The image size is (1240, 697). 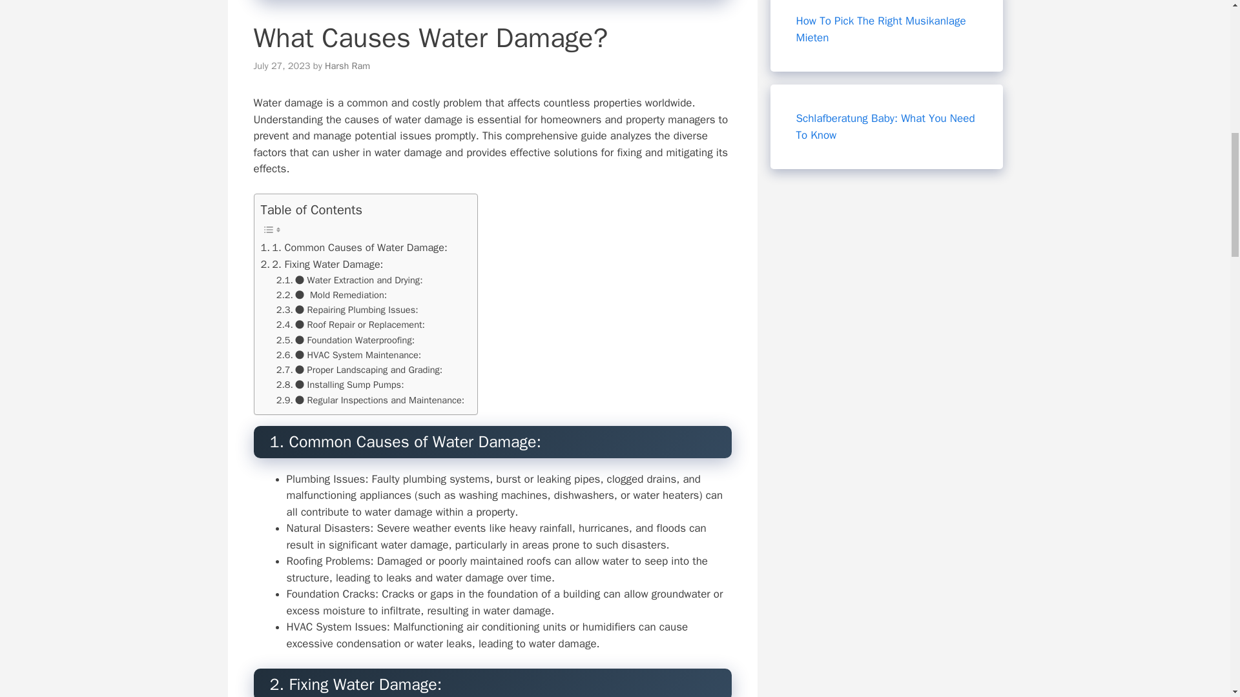 I want to click on 1. Common Causes of Water Damage:, so click(x=354, y=248).